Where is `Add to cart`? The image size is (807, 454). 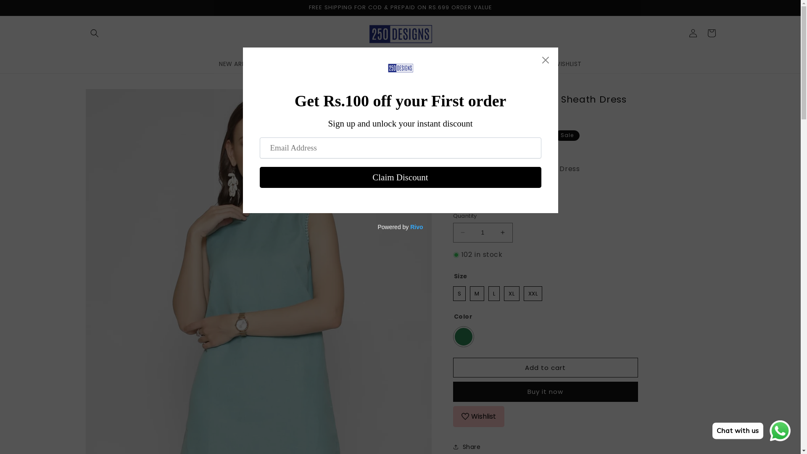 Add to cart is located at coordinates (546, 367).